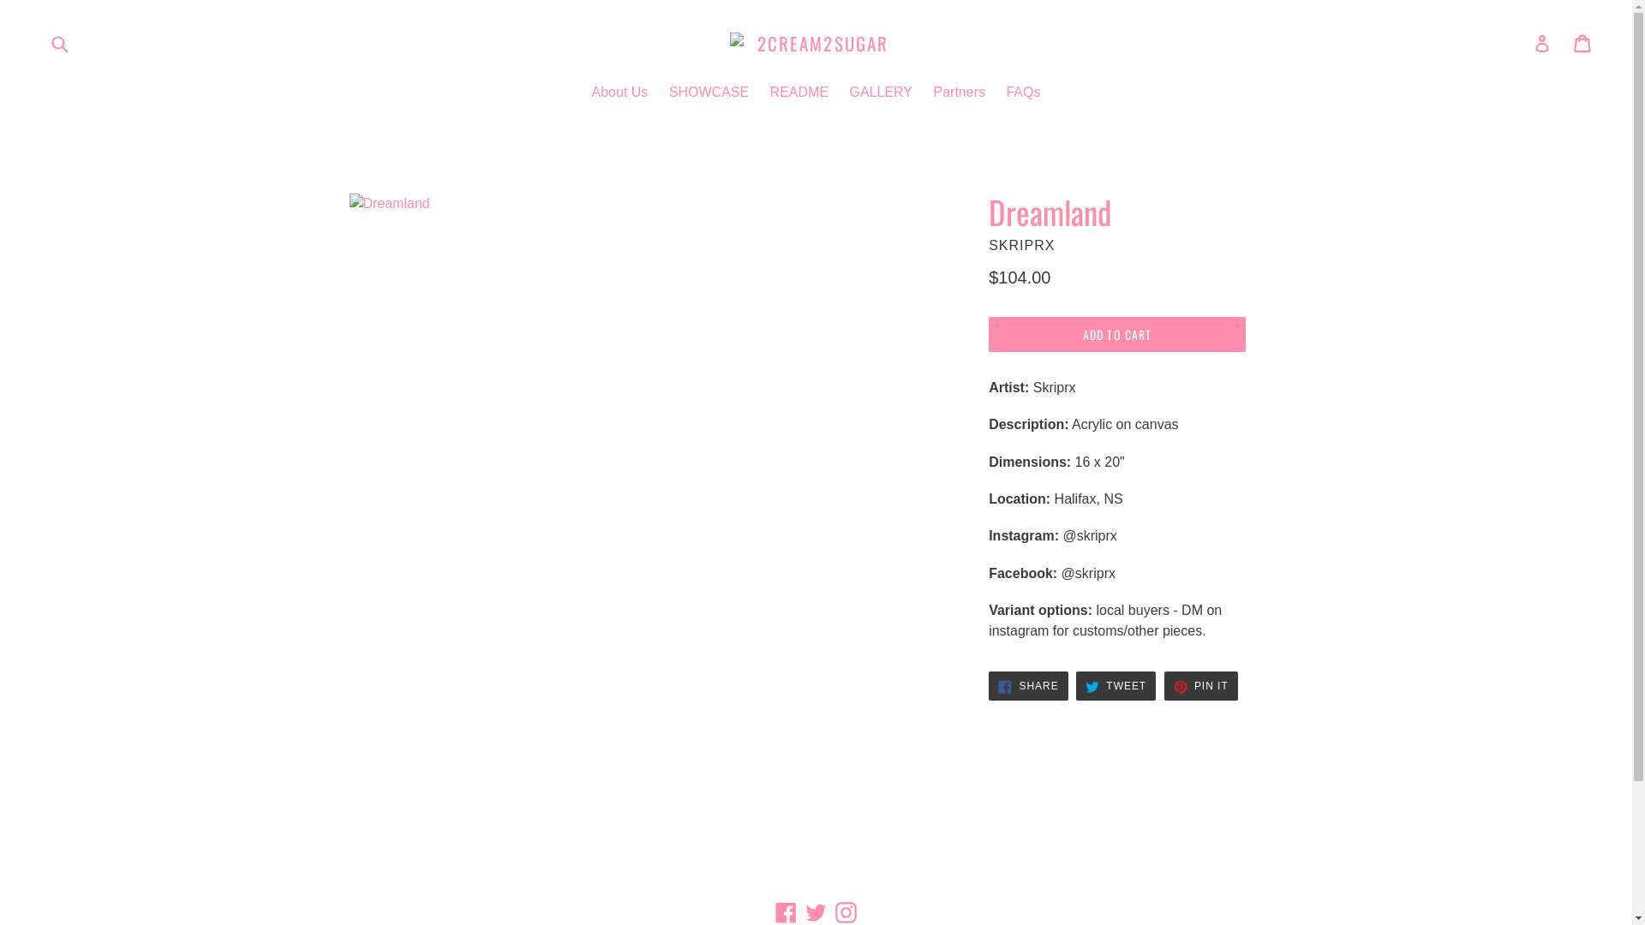  What do you see at coordinates (960, 94) in the screenshot?
I see `Partners` at bounding box center [960, 94].